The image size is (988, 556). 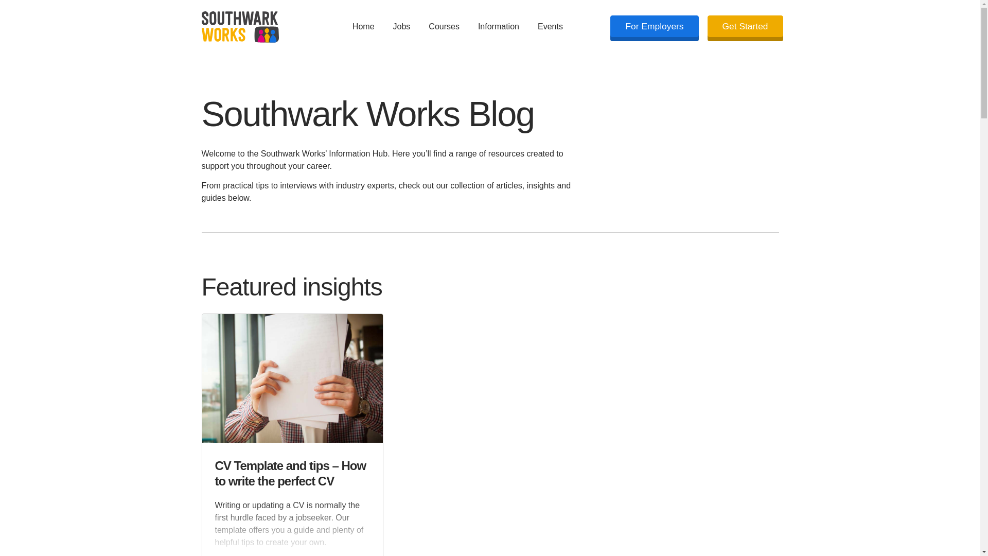 I want to click on For Employers, so click(x=655, y=26).